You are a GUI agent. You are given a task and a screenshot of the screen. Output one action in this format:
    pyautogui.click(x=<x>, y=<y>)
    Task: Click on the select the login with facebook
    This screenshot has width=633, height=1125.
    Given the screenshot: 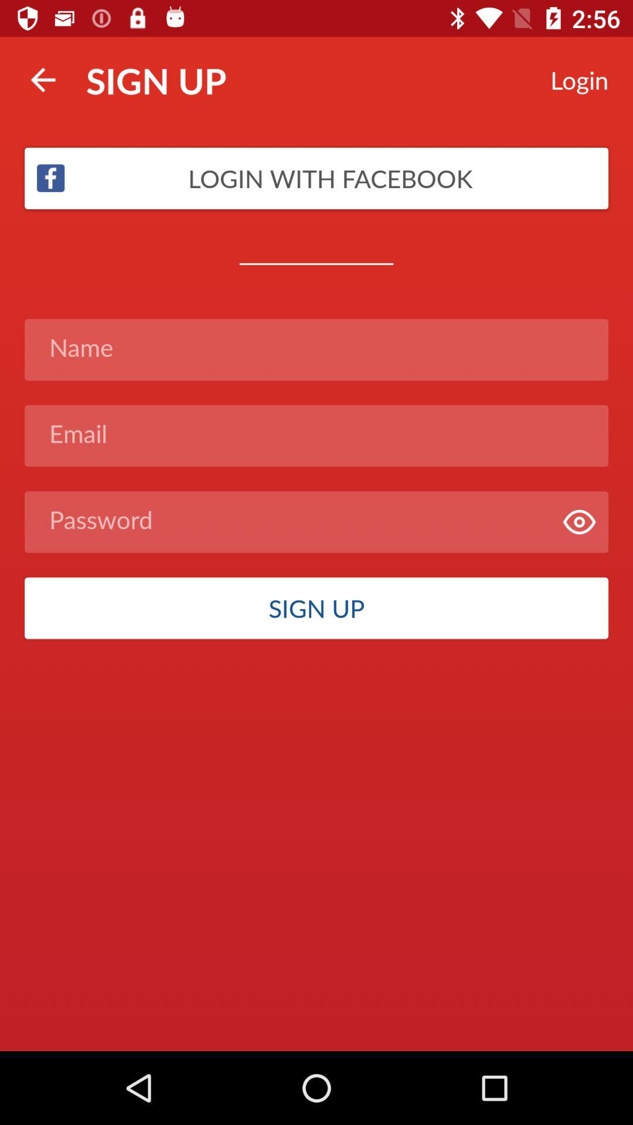 What is the action you would take?
    pyautogui.click(x=316, y=178)
    